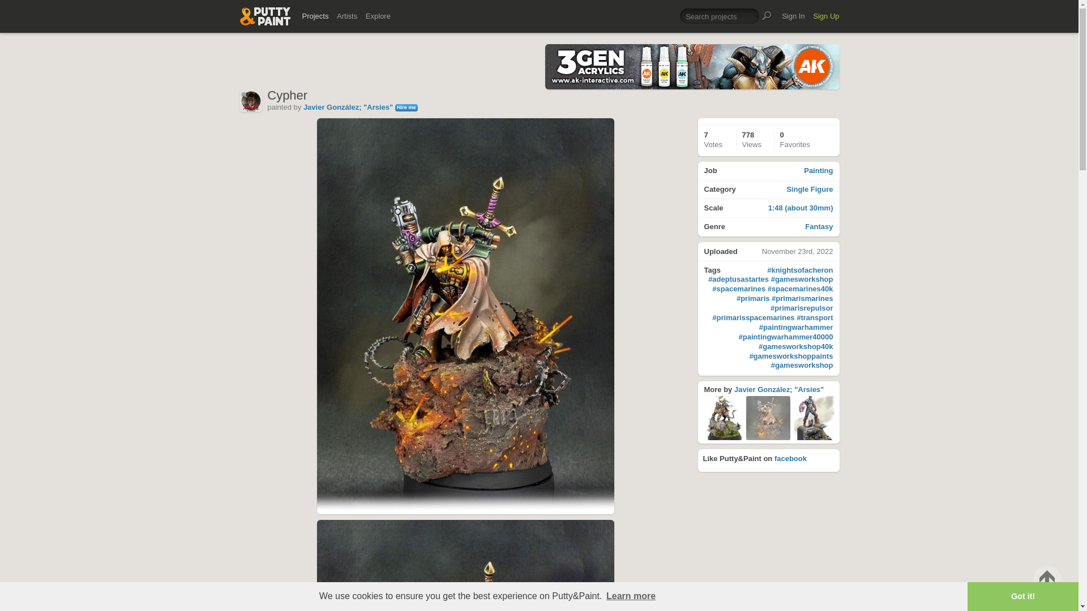 The image size is (1087, 611). I want to click on View Profile, so click(779, 389).